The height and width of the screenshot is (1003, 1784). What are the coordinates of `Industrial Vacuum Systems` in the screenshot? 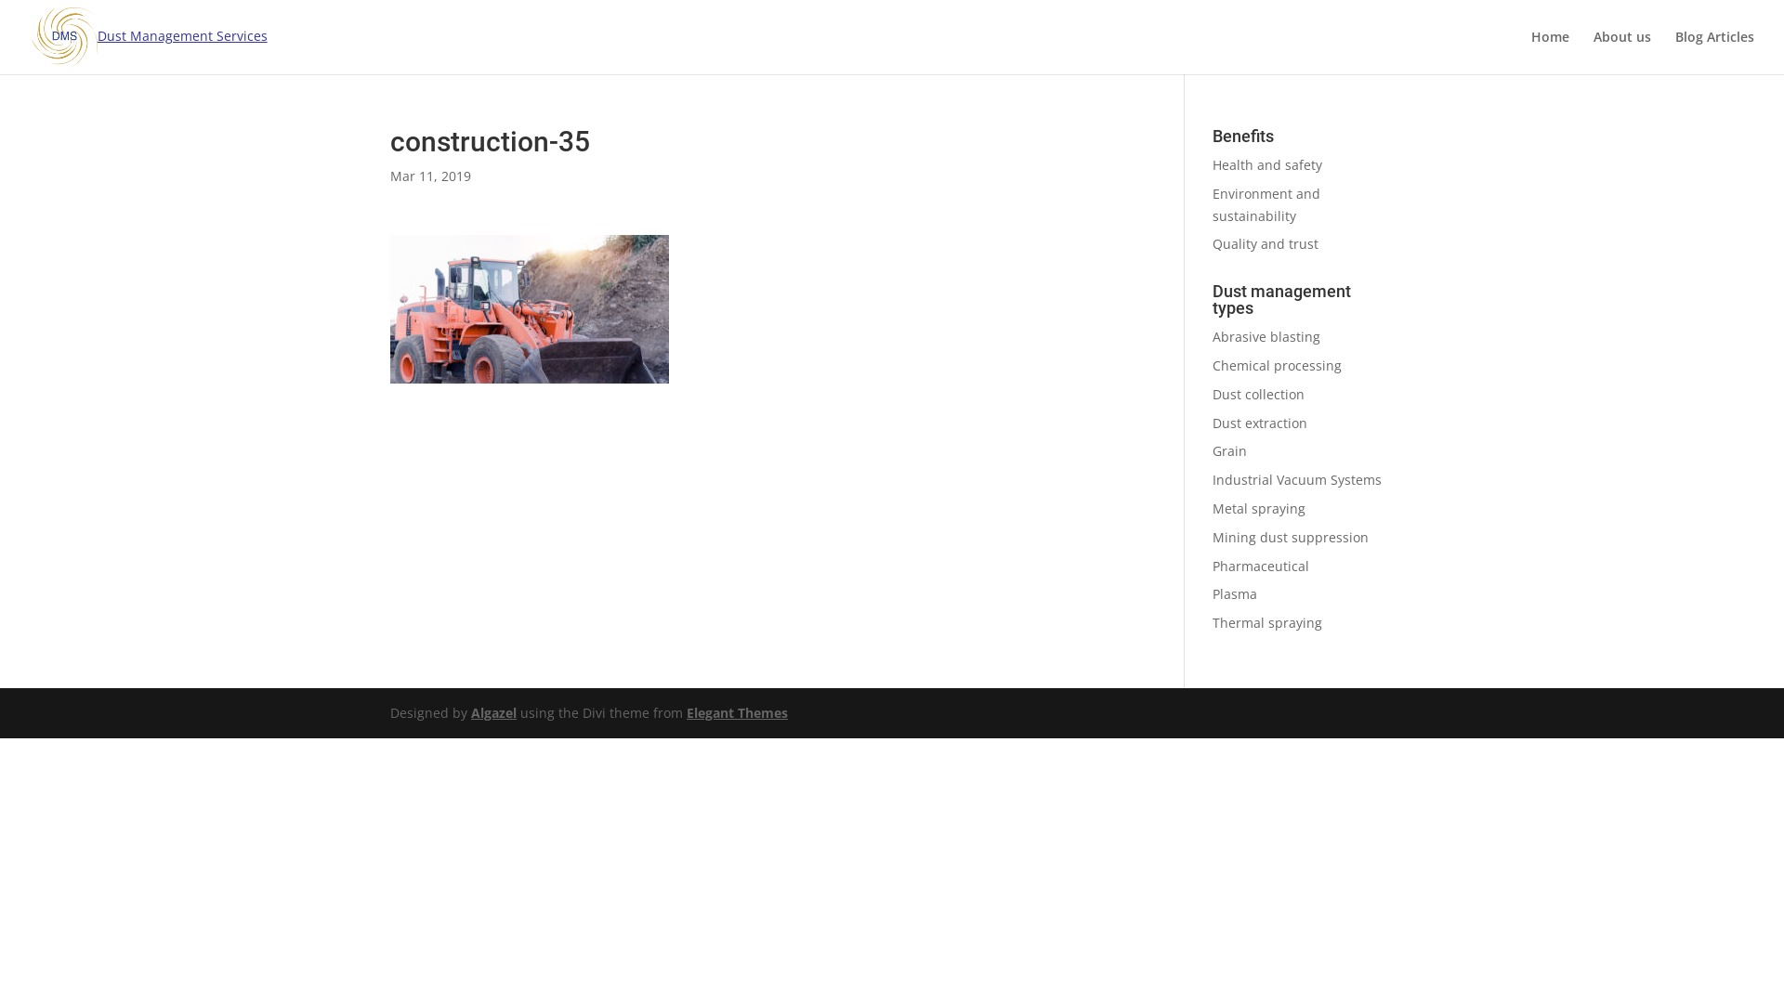 It's located at (1297, 479).